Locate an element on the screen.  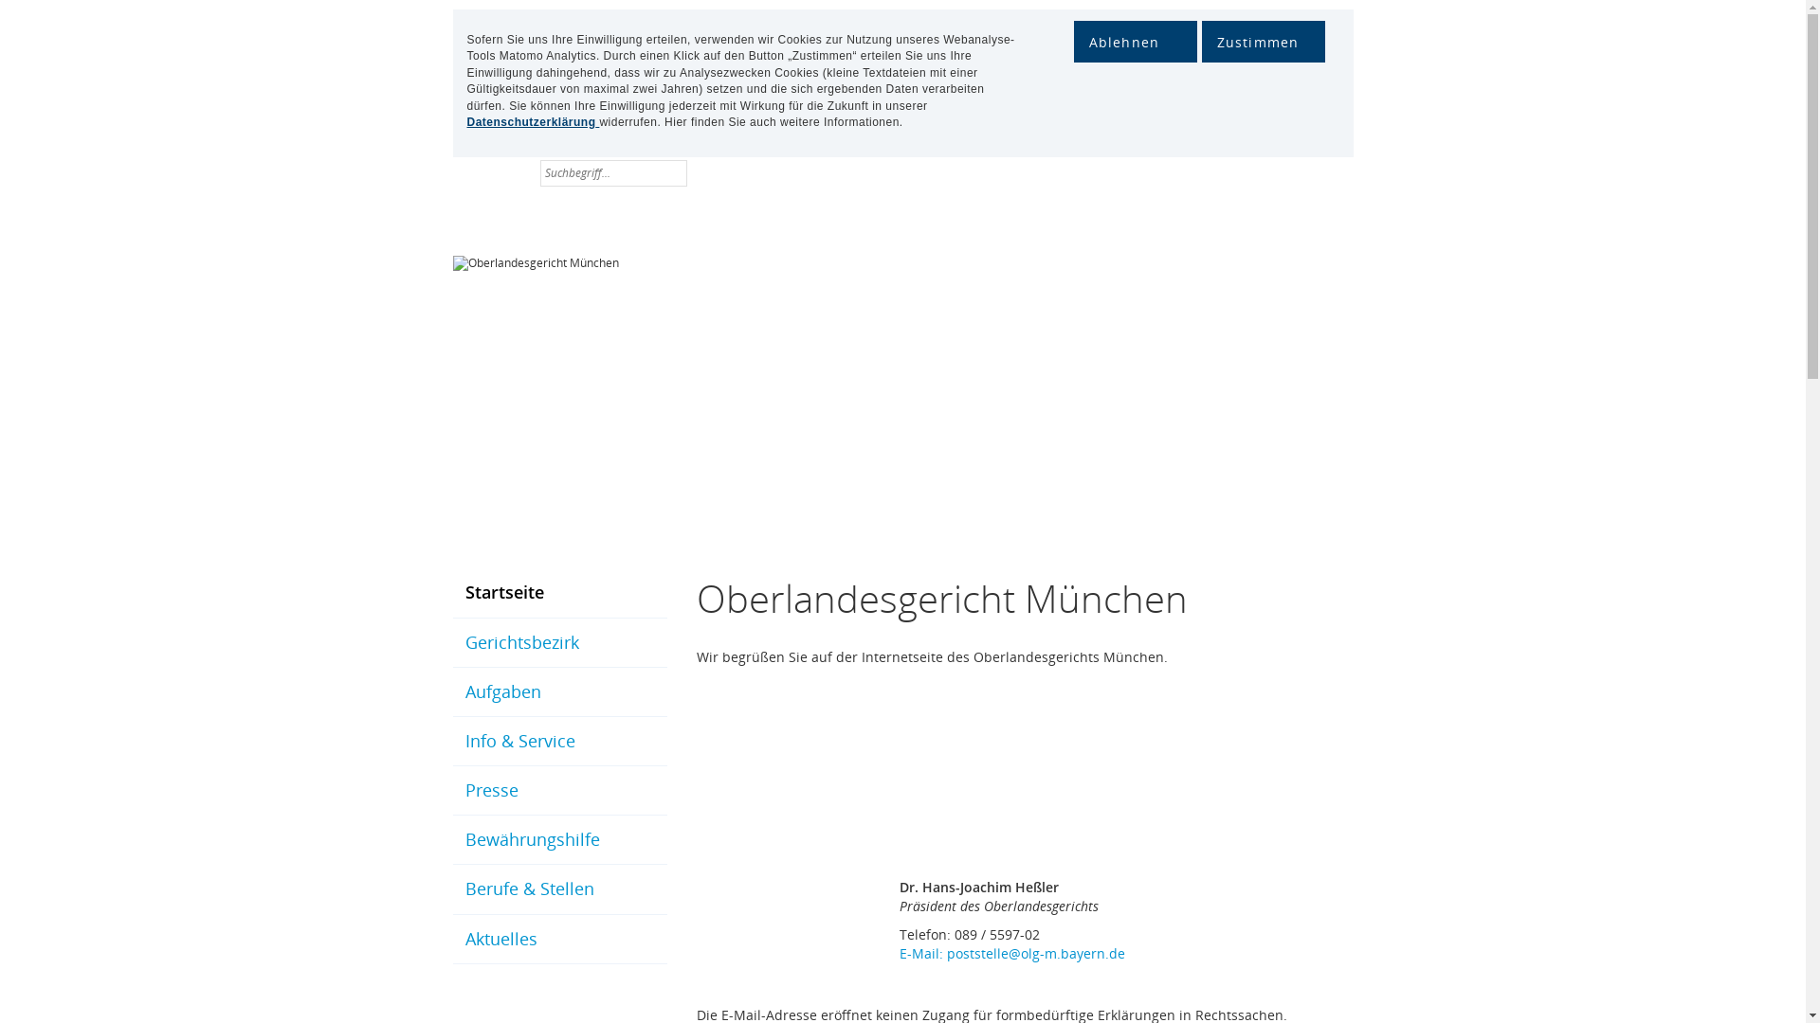
E-Mail: poststelle@olg-m.bayern.de is located at coordinates (1012, 953).